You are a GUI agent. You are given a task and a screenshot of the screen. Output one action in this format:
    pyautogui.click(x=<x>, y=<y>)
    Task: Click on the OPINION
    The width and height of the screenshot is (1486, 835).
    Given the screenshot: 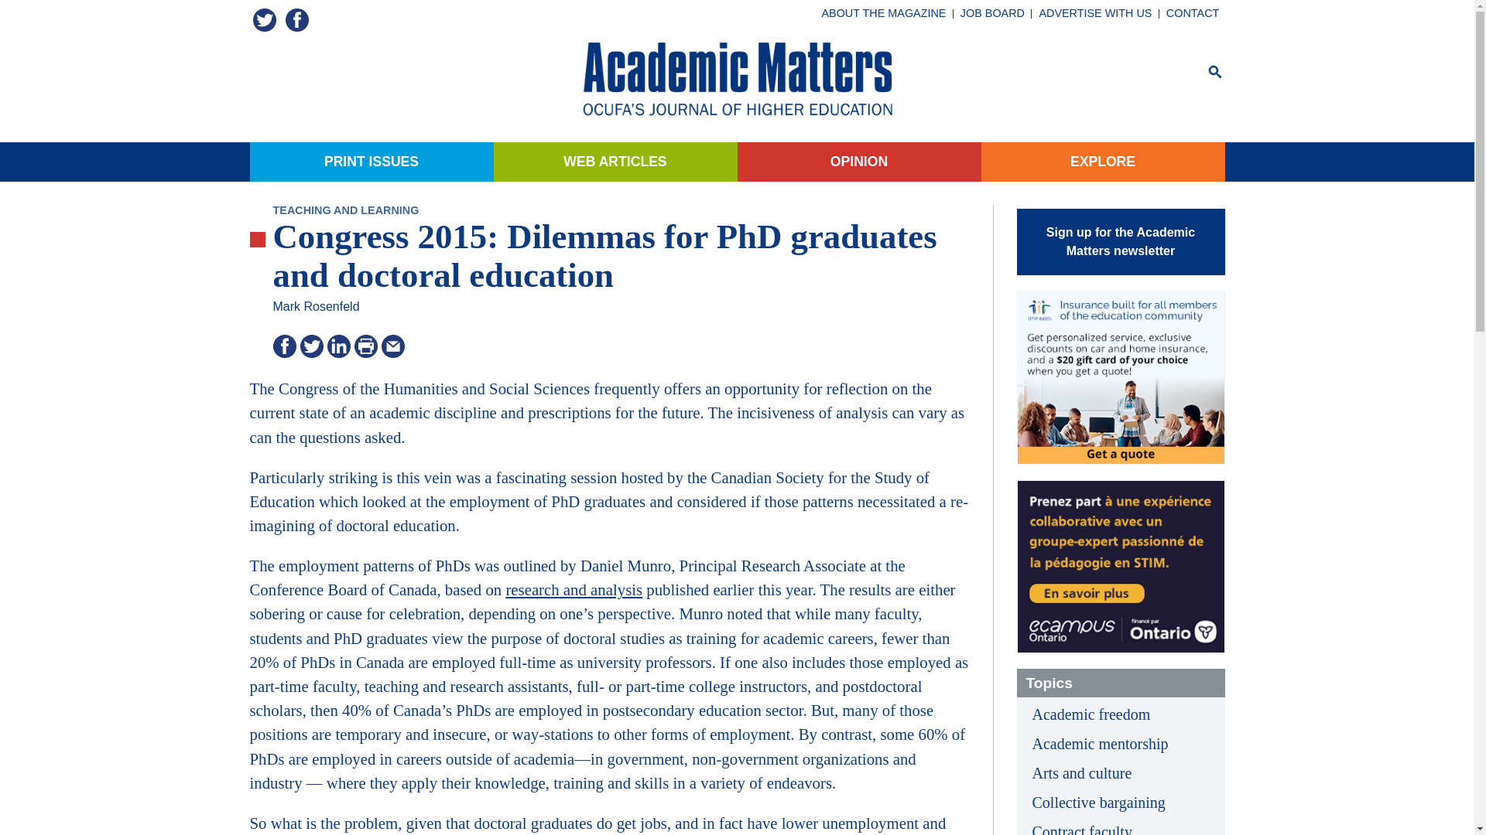 What is the action you would take?
    pyautogui.click(x=859, y=162)
    